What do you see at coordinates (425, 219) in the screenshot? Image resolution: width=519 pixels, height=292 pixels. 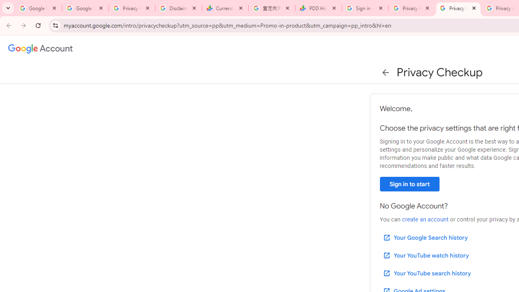 I see `create an account` at bounding box center [425, 219].